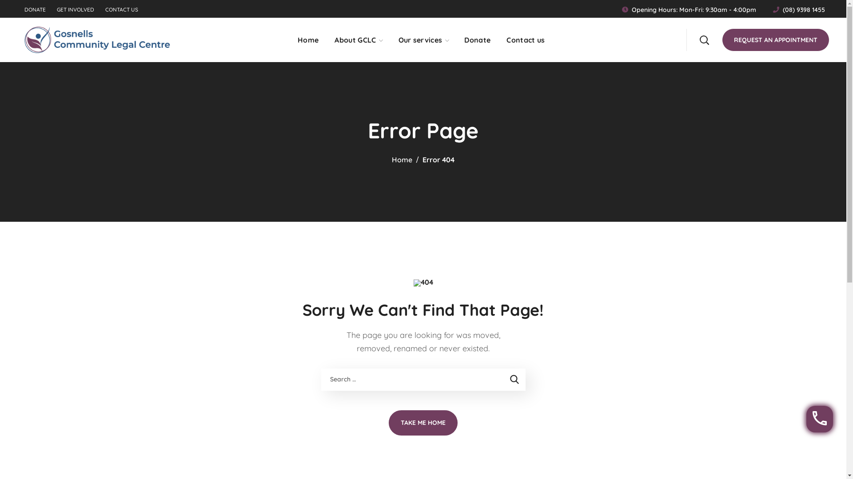  I want to click on Search, so click(514, 380).